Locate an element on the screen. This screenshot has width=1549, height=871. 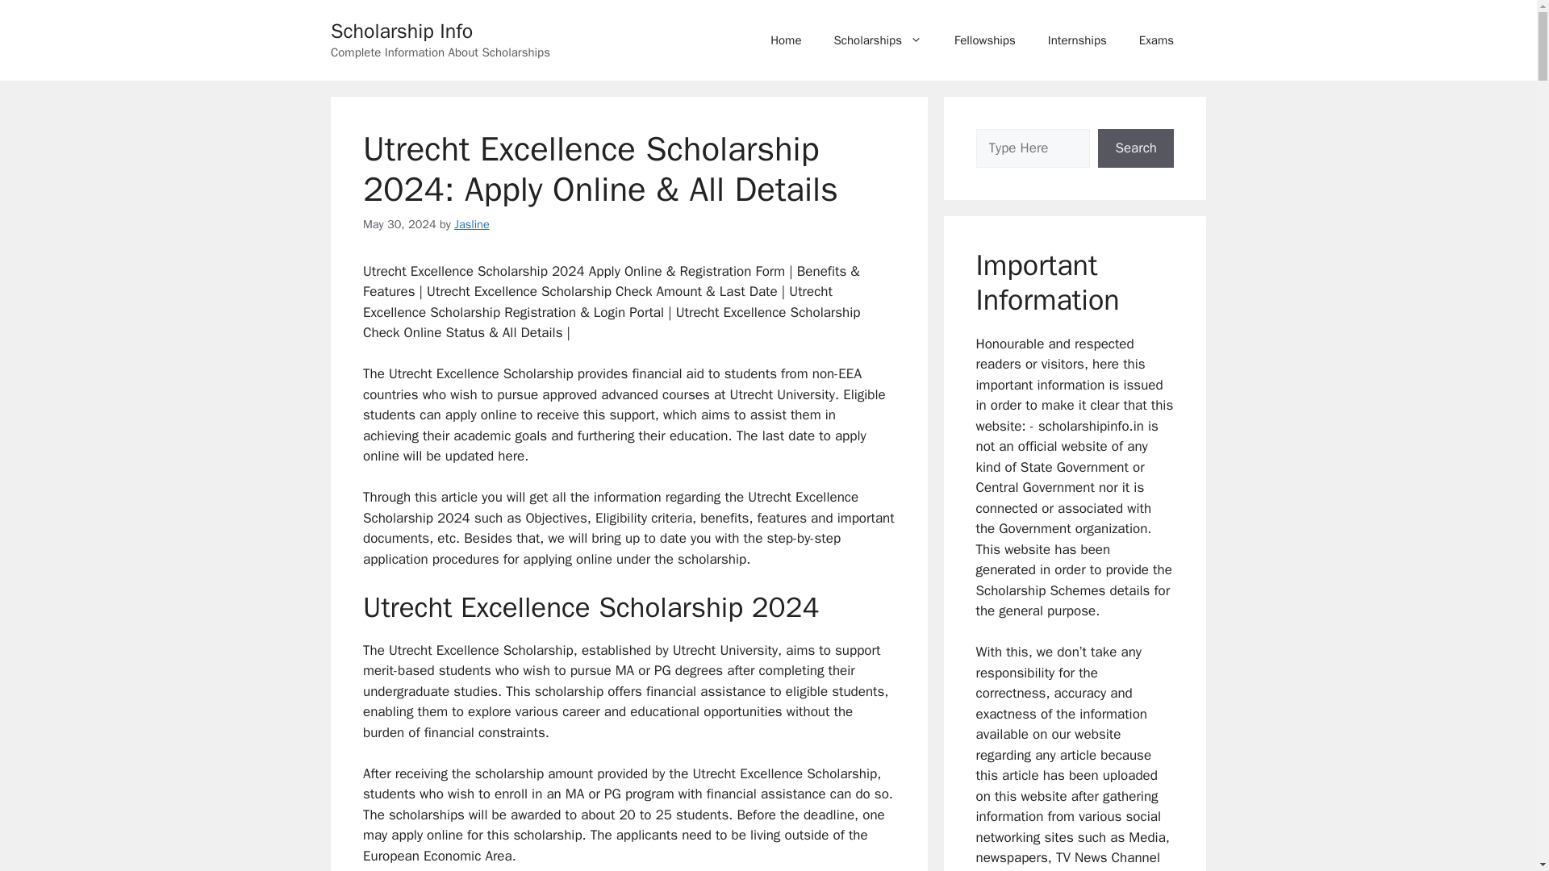
Fellowships is located at coordinates (984, 40).